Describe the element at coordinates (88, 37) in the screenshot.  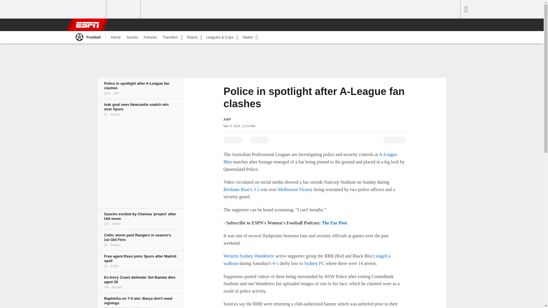
I see `Football` at that location.